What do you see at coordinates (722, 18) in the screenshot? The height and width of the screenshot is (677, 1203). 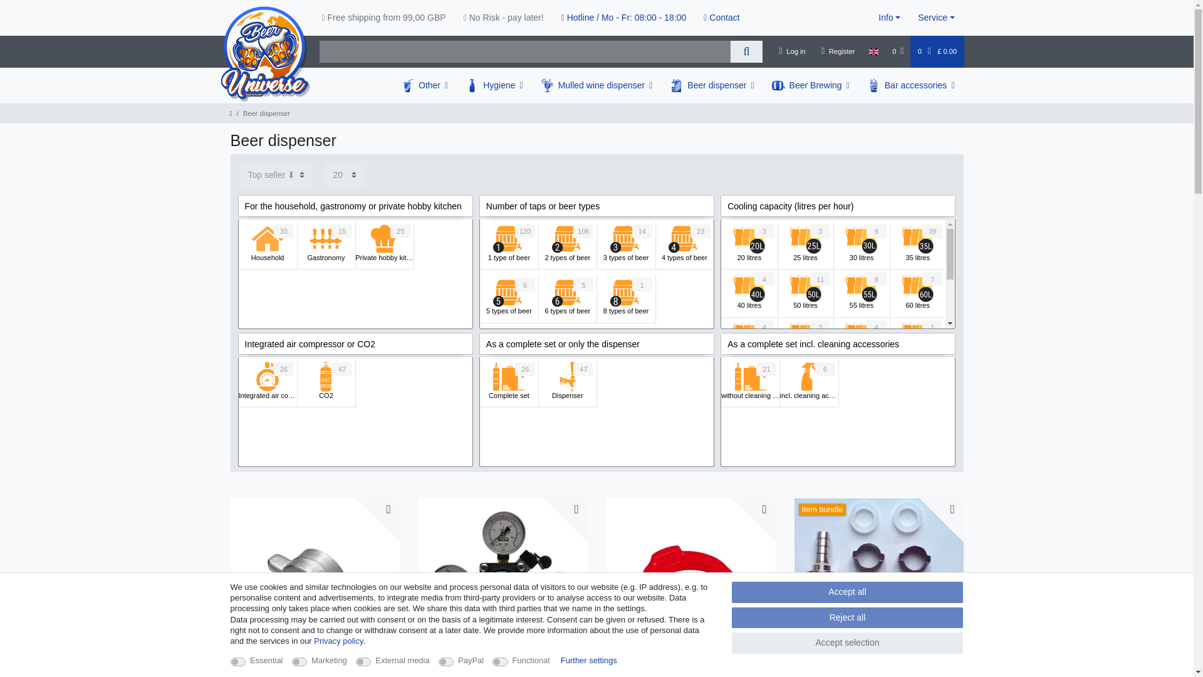 I see `Contact` at bounding box center [722, 18].